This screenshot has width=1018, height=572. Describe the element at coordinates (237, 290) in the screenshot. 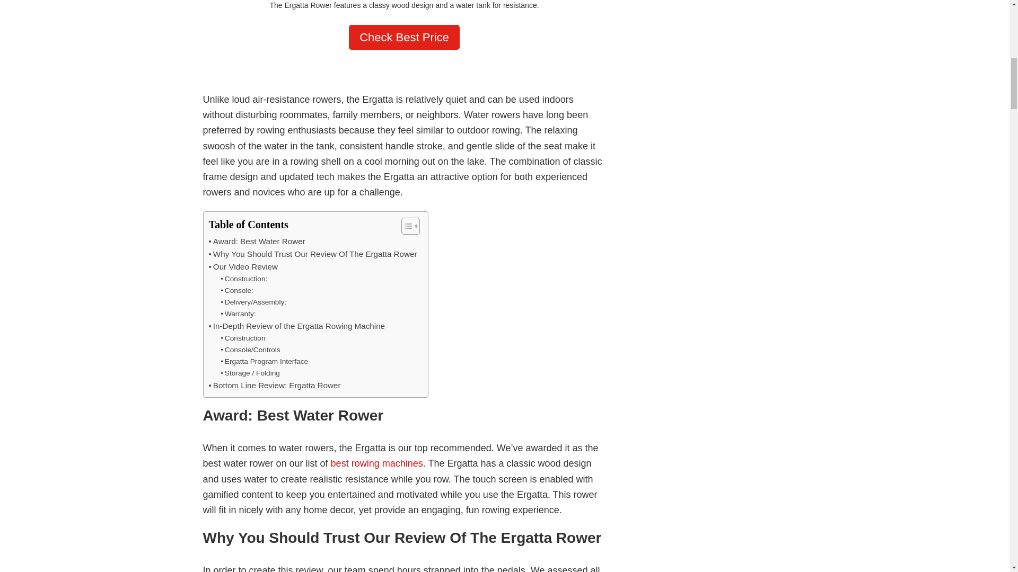

I see `Console:` at that location.